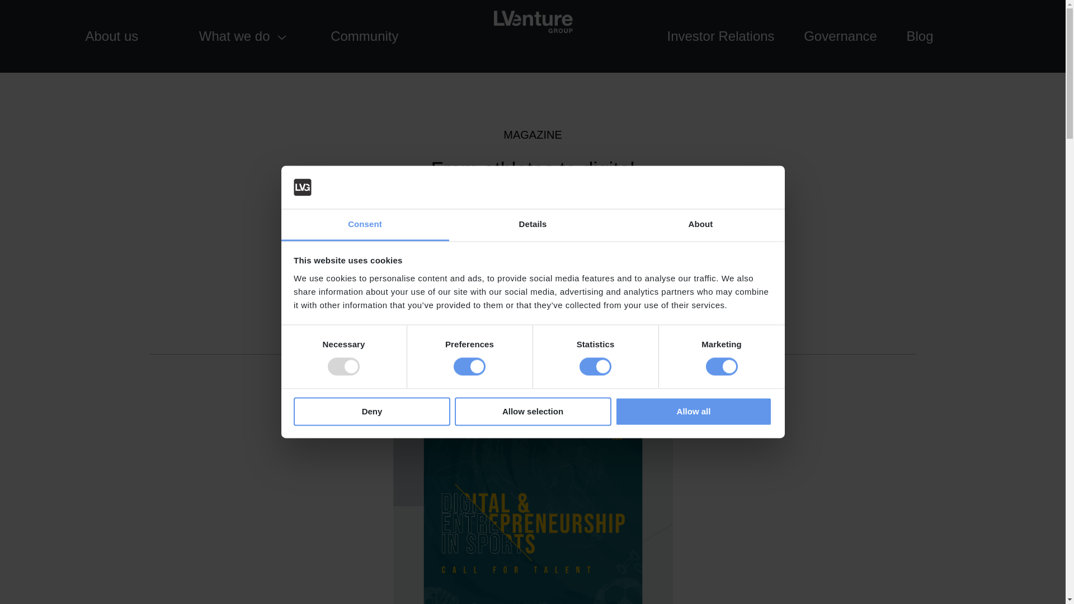 Image resolution: width=1074 pixels, height=604 pixels. Describe the element at coordinates (111, 36) in the screenshot. I see `About us` at that location.